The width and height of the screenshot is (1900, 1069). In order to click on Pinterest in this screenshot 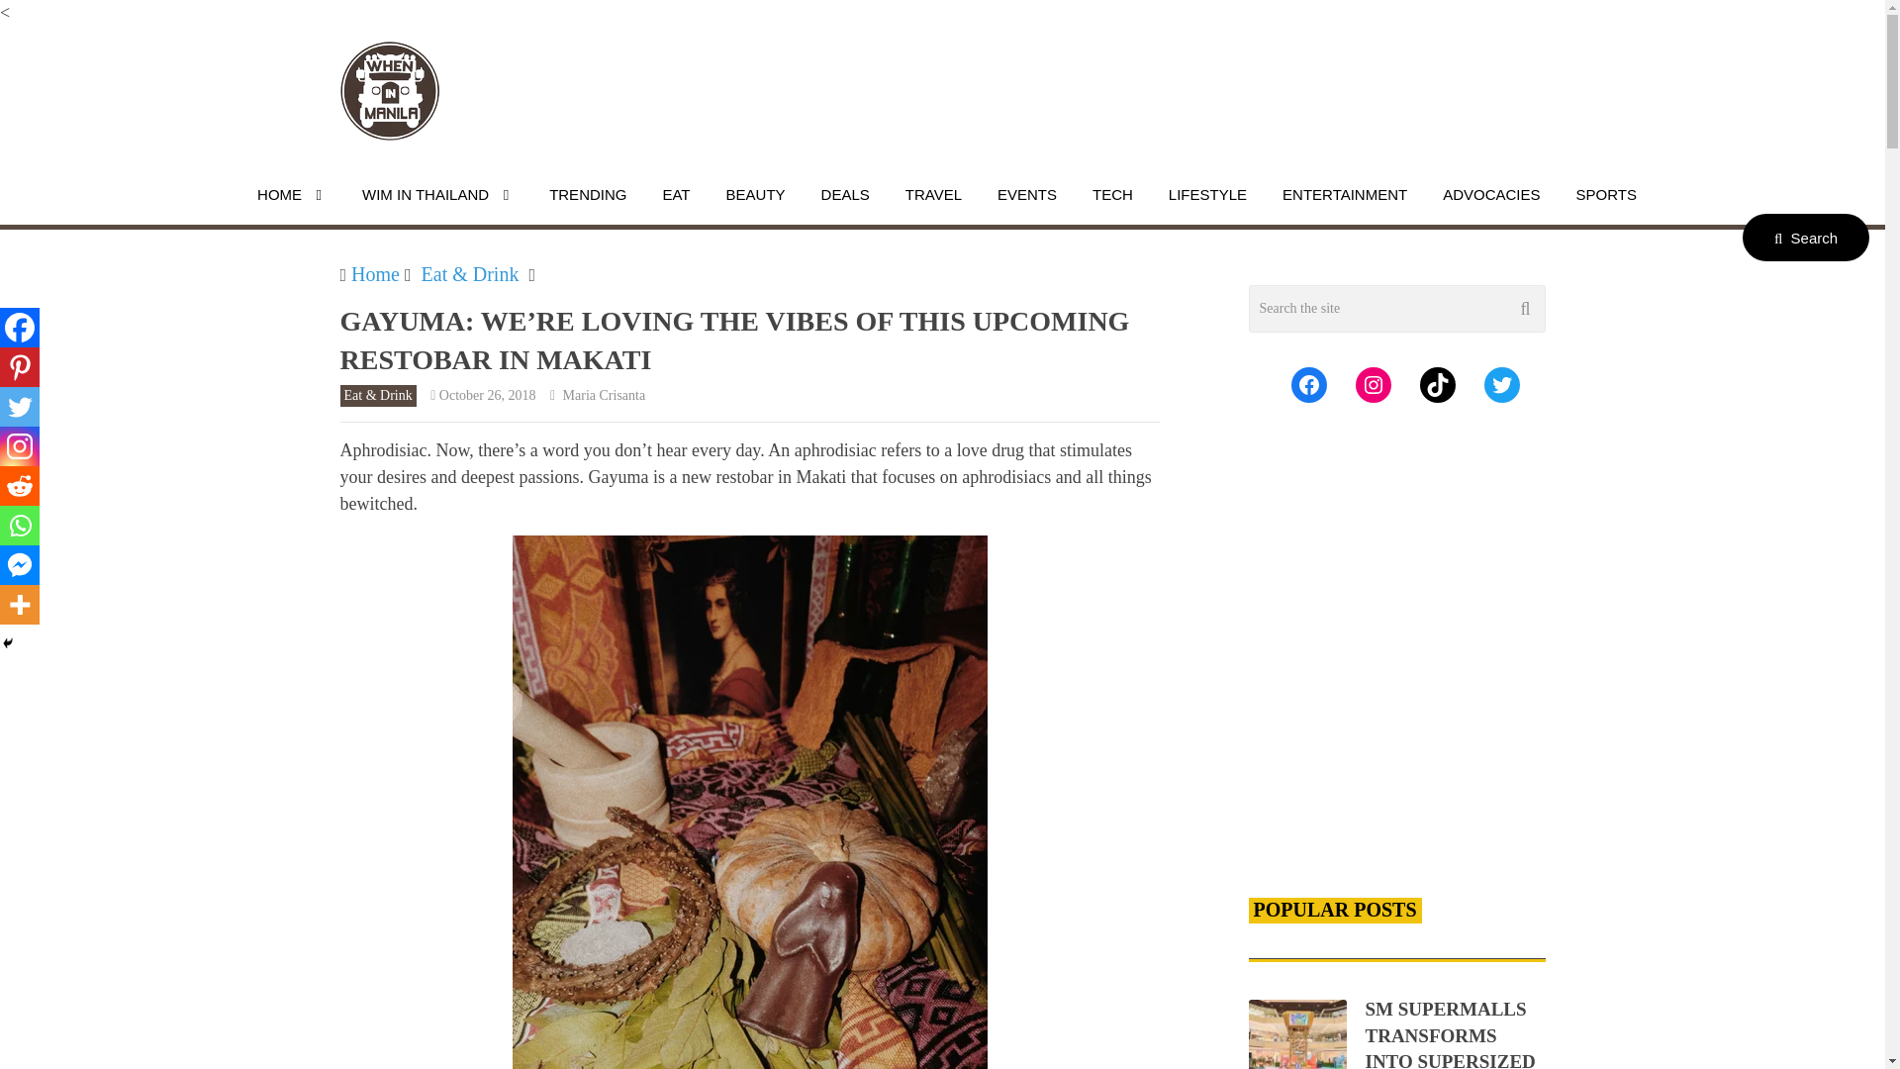, I will do `click(20, 366)`.